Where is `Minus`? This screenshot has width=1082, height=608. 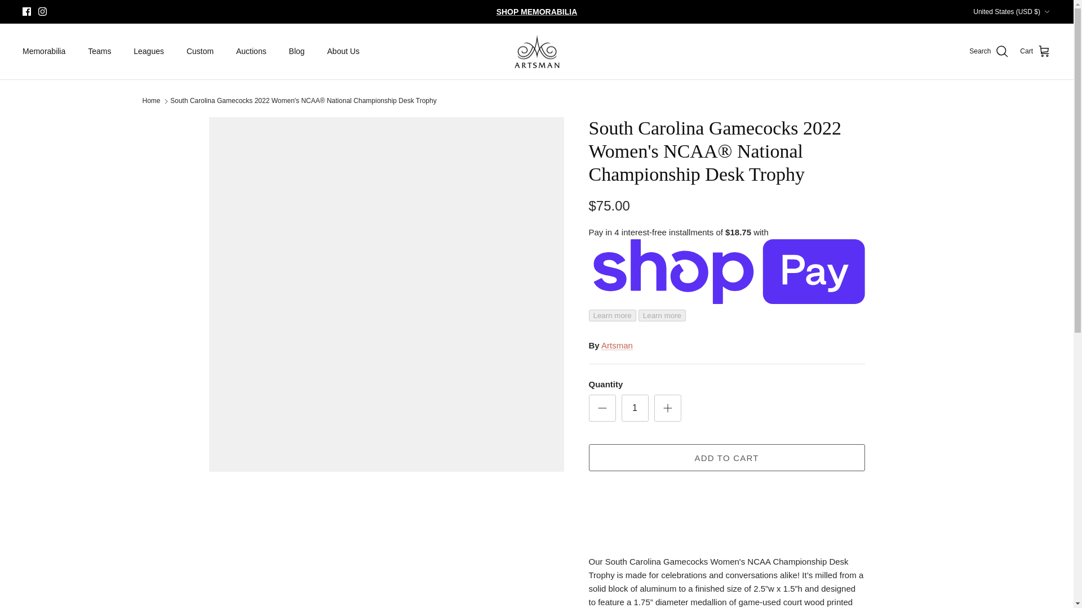 Minus is located at coordinates (602, 408).